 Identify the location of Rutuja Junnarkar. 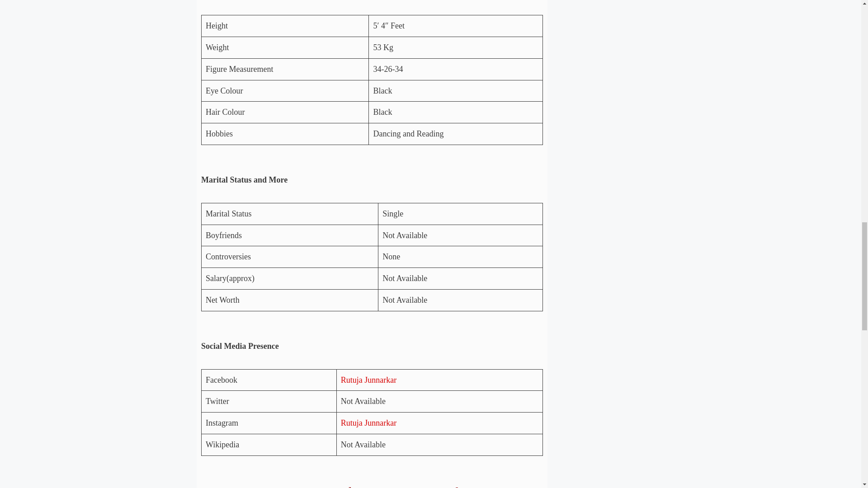
(369, 380).